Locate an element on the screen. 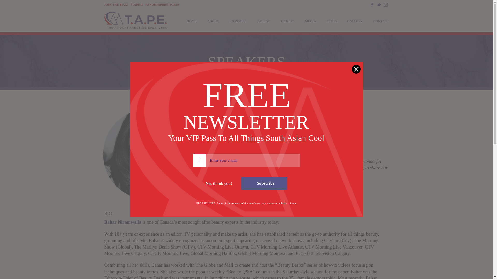 Image resolution: width=497 pixels, height=279 pixels. GALLERY is located at coordinates (355, 21).